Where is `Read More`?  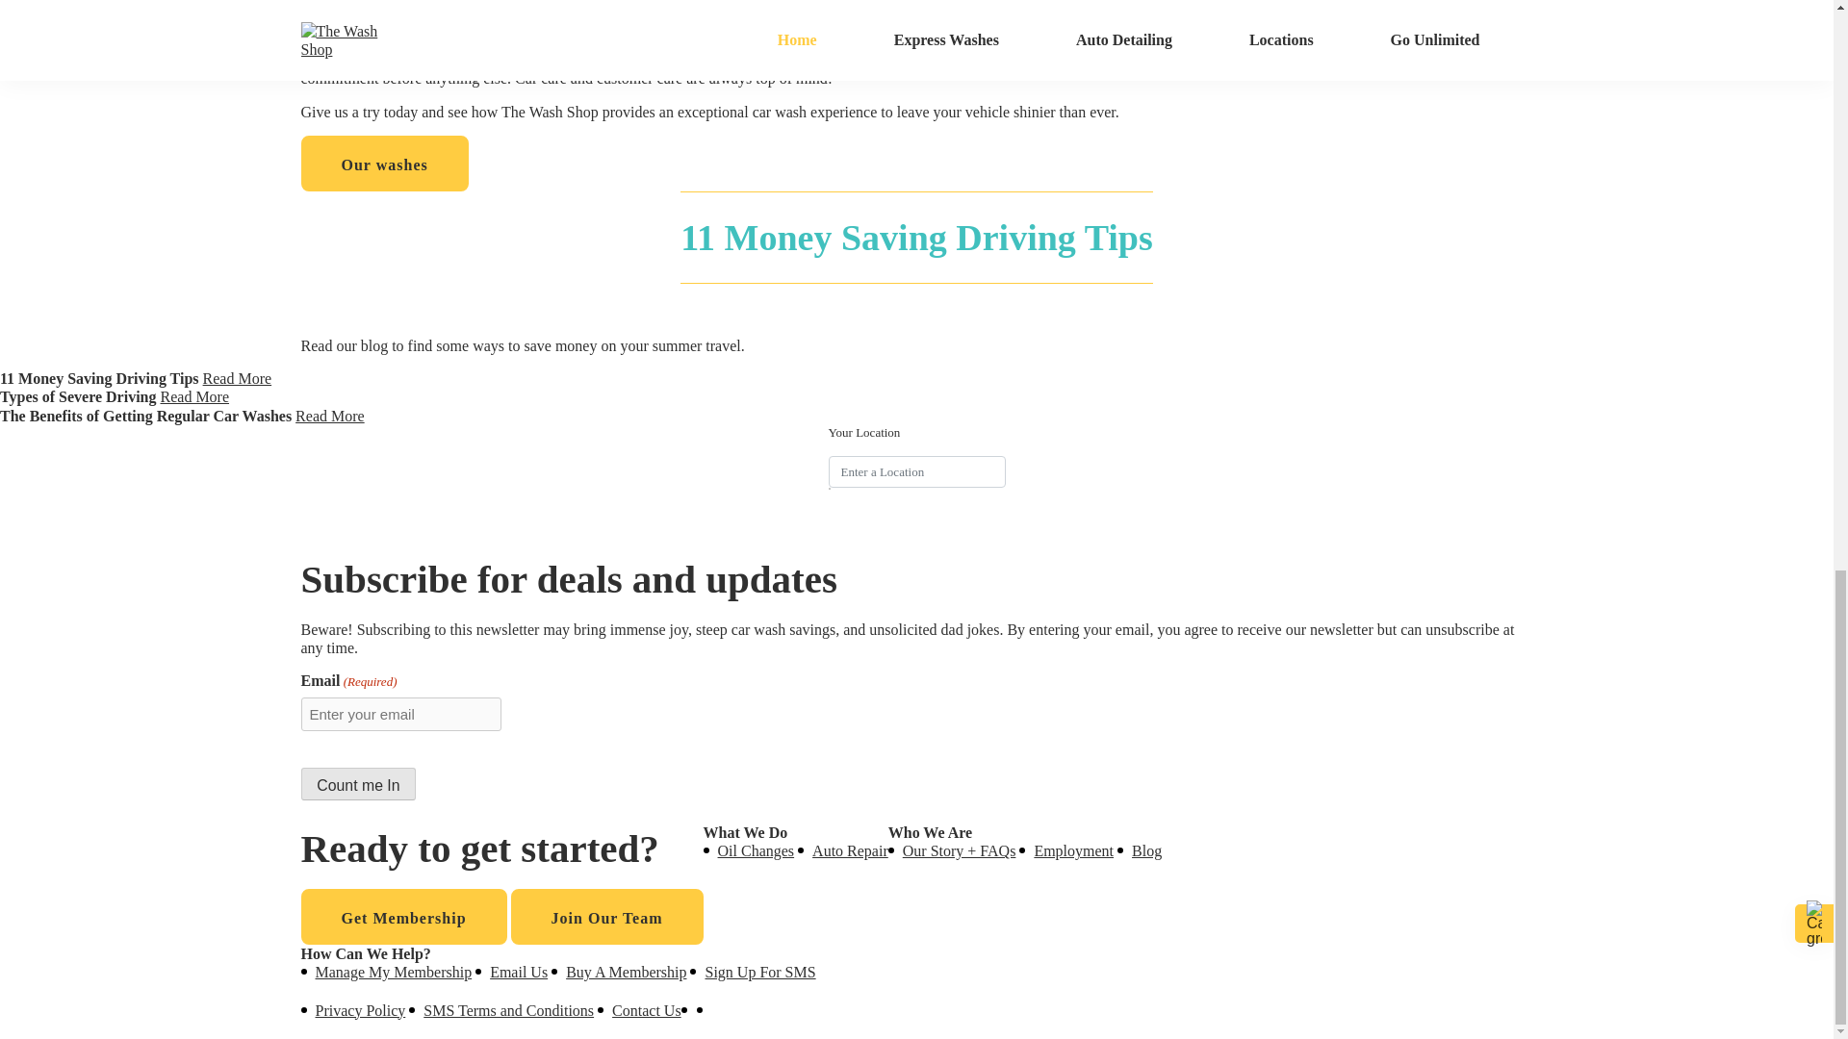
Read More is located at coordinates (194, 396).